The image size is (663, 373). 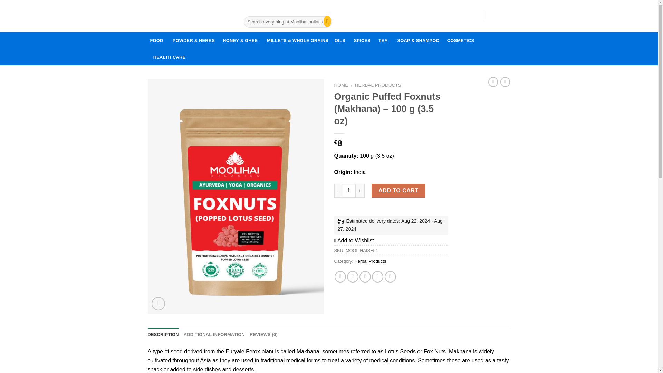 What do you see at coordinates (340, 277) in the screenshot?
I see `Email to a Friend` at bounding box center [340, 277].